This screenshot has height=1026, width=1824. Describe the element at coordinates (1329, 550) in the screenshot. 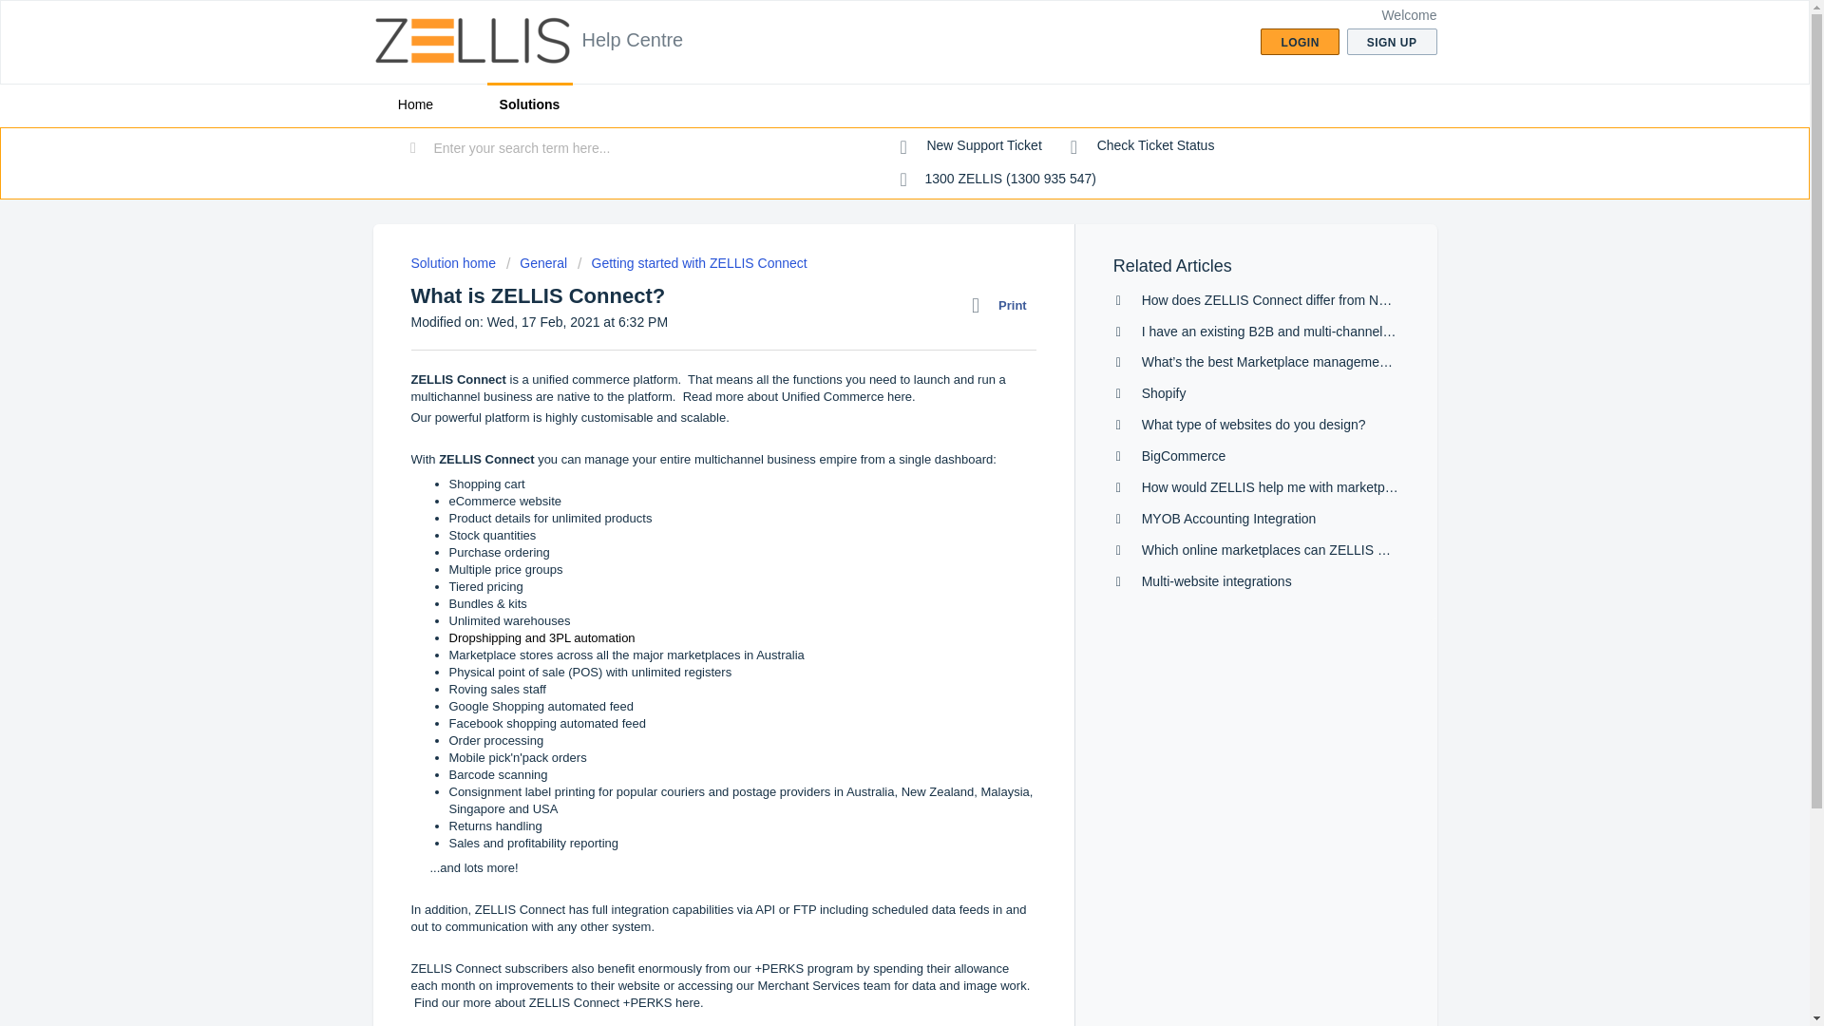

I see `Which online marketplaces can ZELLIS Connect integrate with?` at that location.